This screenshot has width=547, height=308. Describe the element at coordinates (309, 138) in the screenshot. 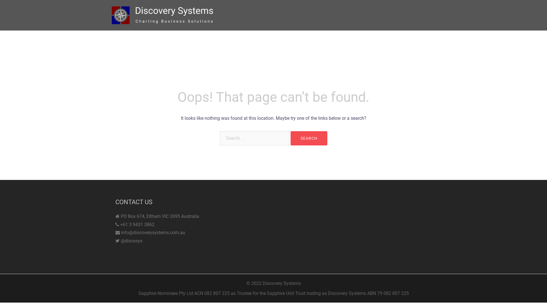

I see `Search` at that location.